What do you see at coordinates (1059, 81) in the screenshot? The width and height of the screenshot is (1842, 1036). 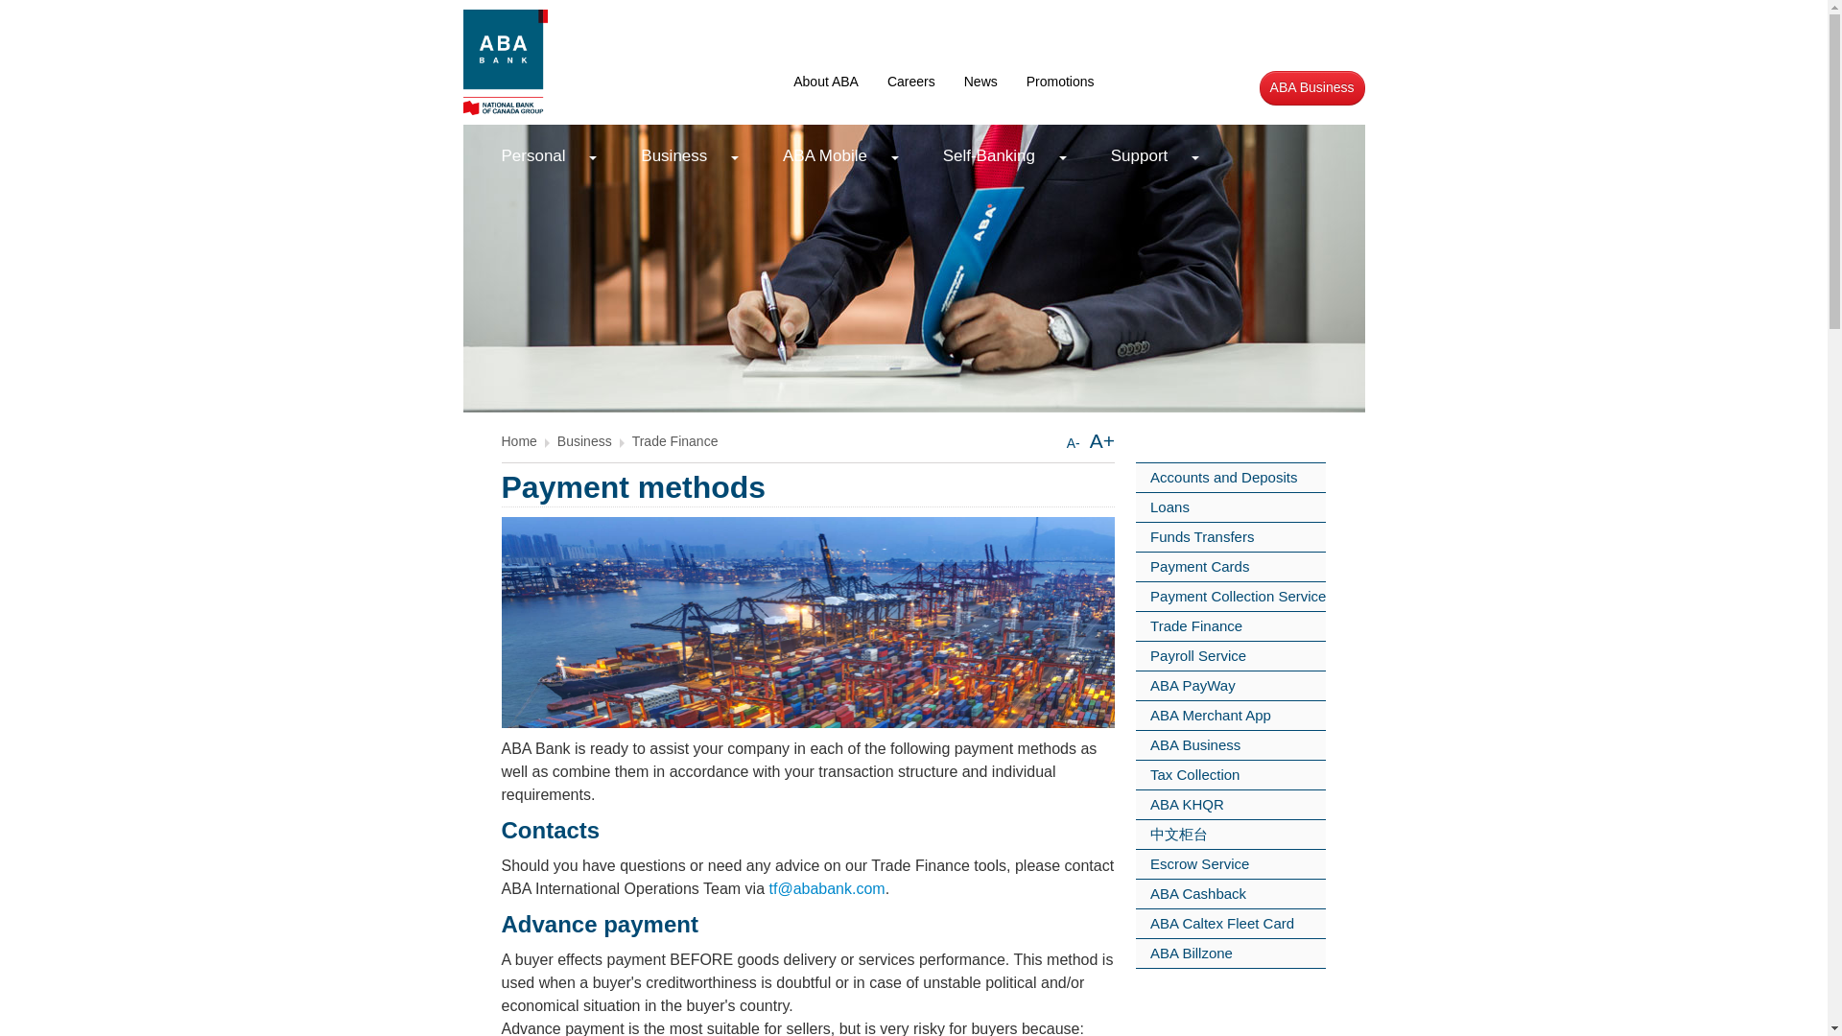 I see `Promotions` at bounding box center [1059, 81].